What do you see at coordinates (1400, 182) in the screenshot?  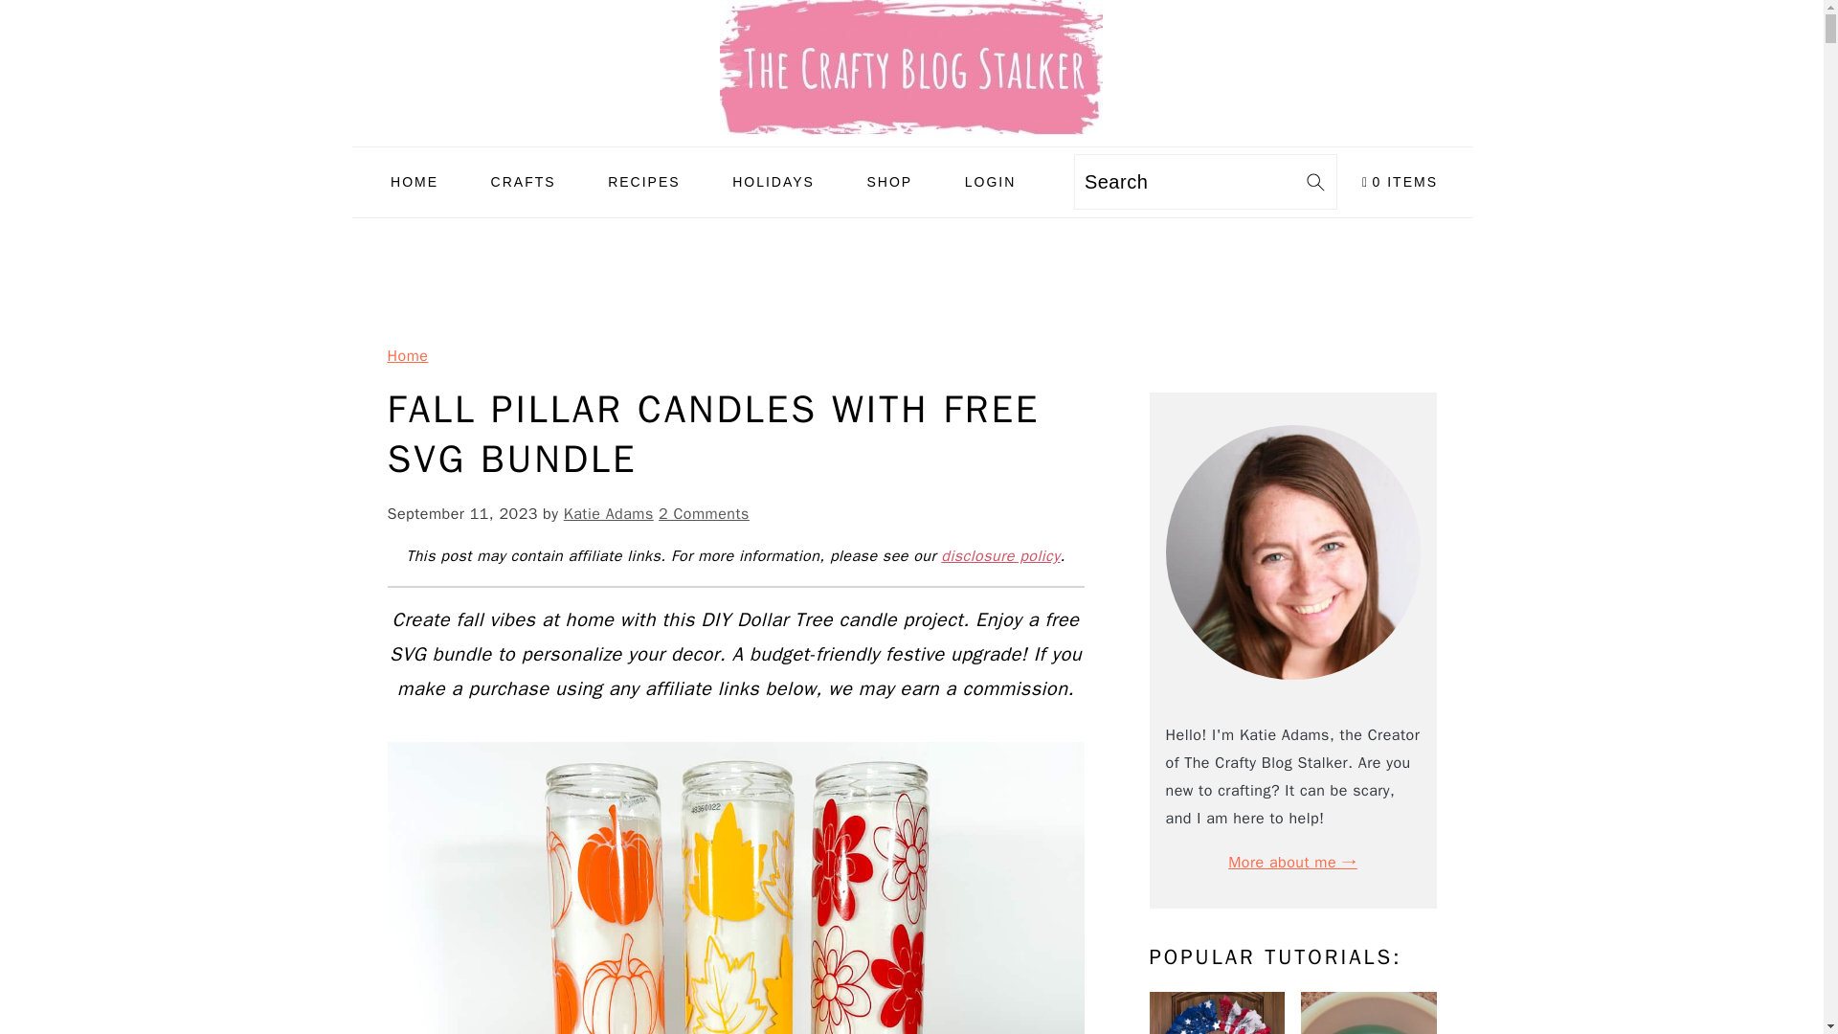 I see `Start shopping` at bounding box center [1400, 182].